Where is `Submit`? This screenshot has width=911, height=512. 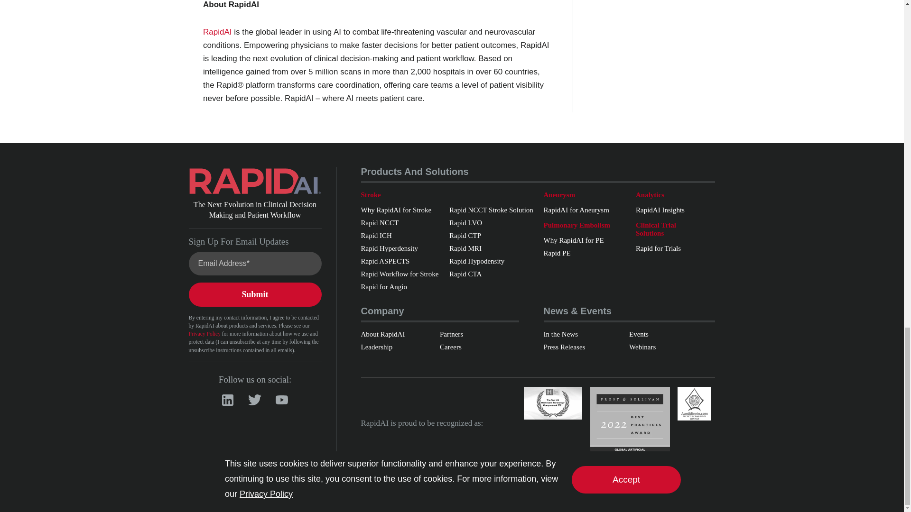
Submit is located at coordinates (255, 294).